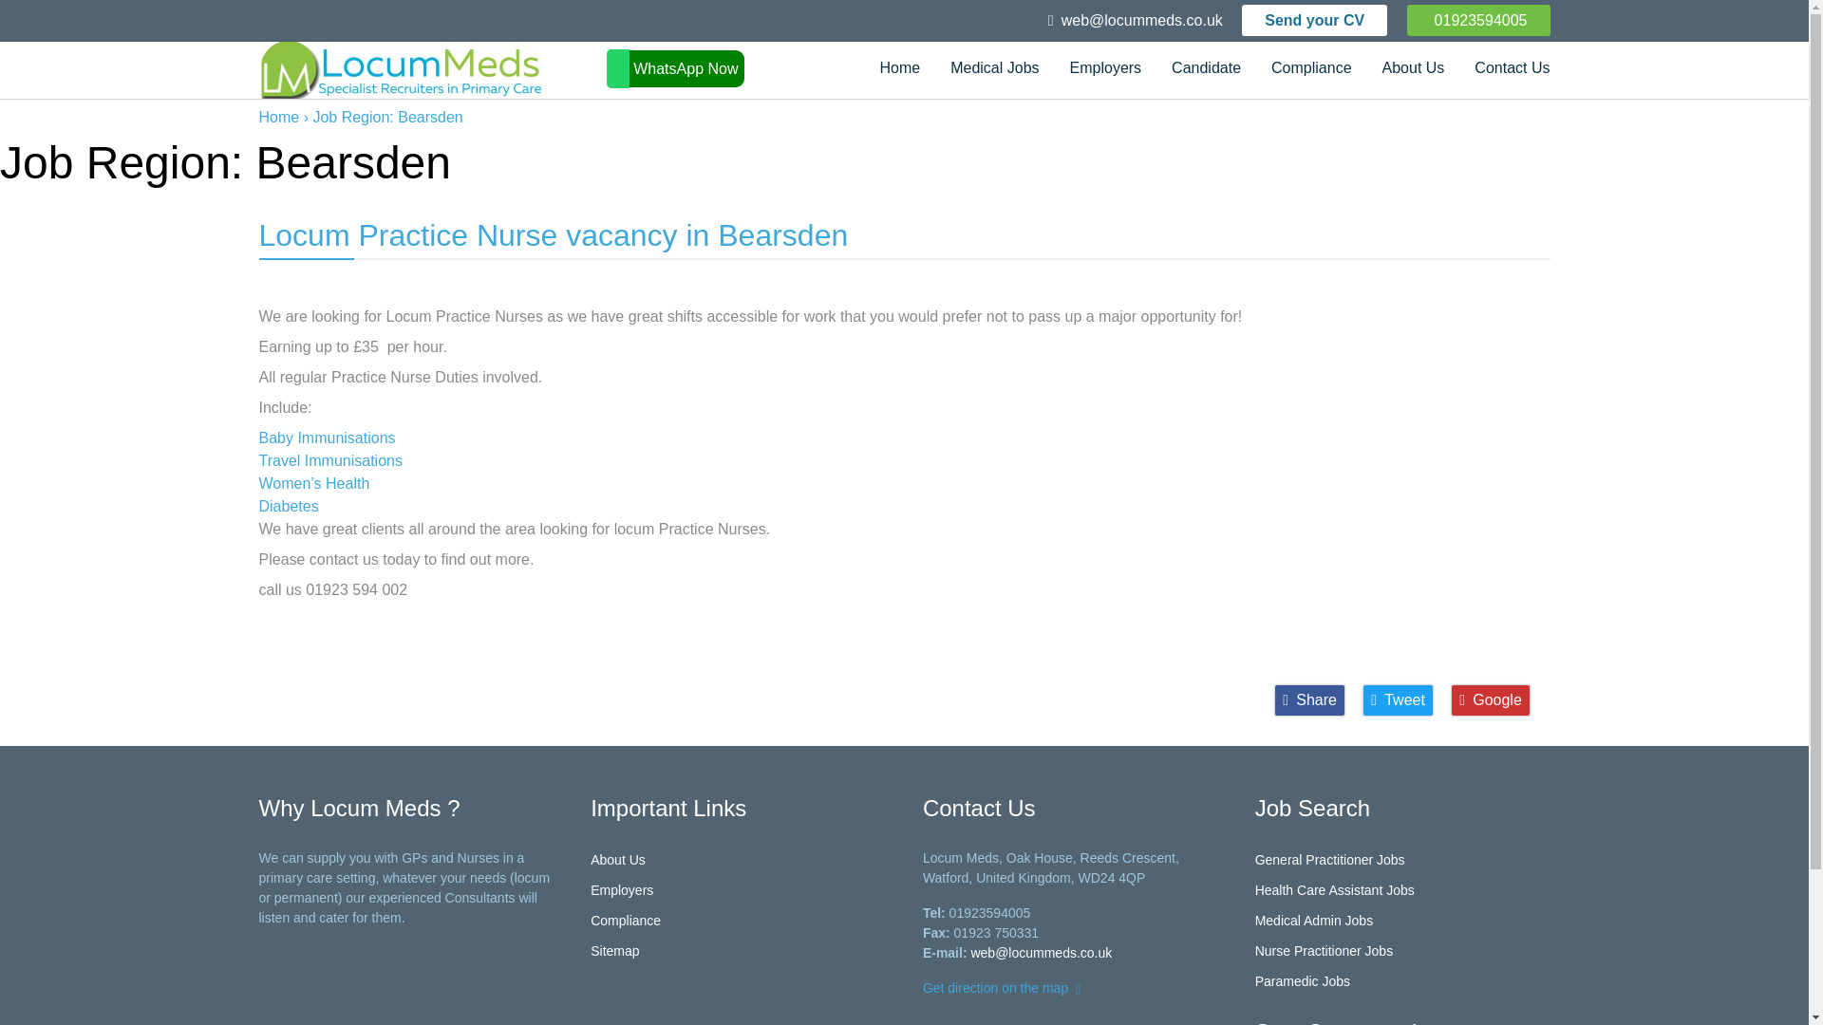 This screenshot has height=1025, width=1823. I want to click on WhatsApp Now, so click(675, 68).